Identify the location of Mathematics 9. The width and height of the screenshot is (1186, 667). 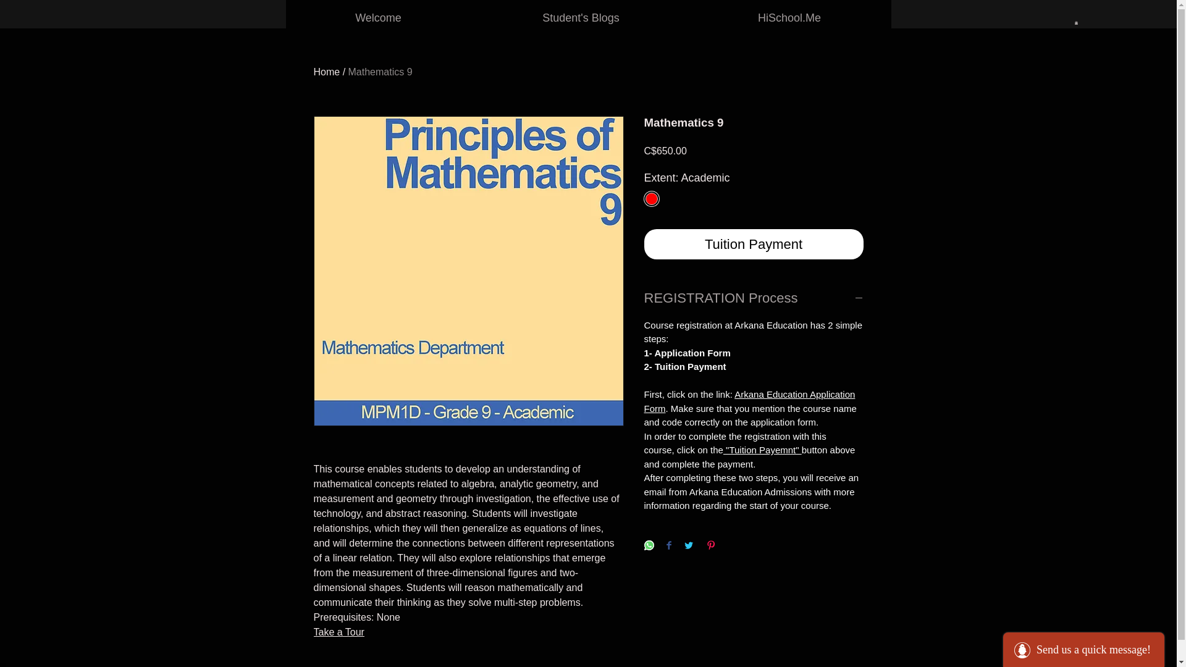
(381, 72).